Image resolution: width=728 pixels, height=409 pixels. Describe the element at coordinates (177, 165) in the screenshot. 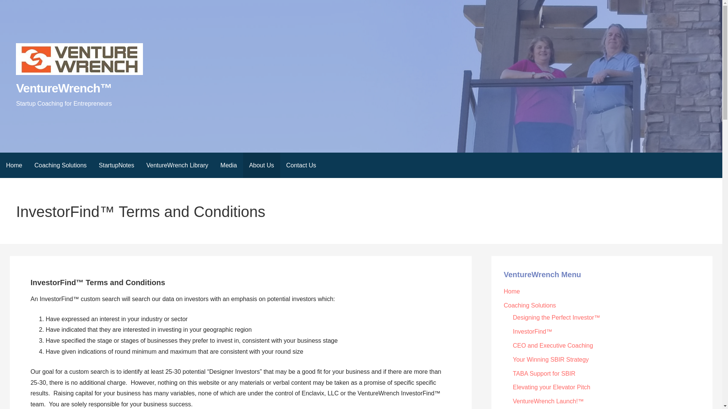

I see `VentureWrench Library` at that location.